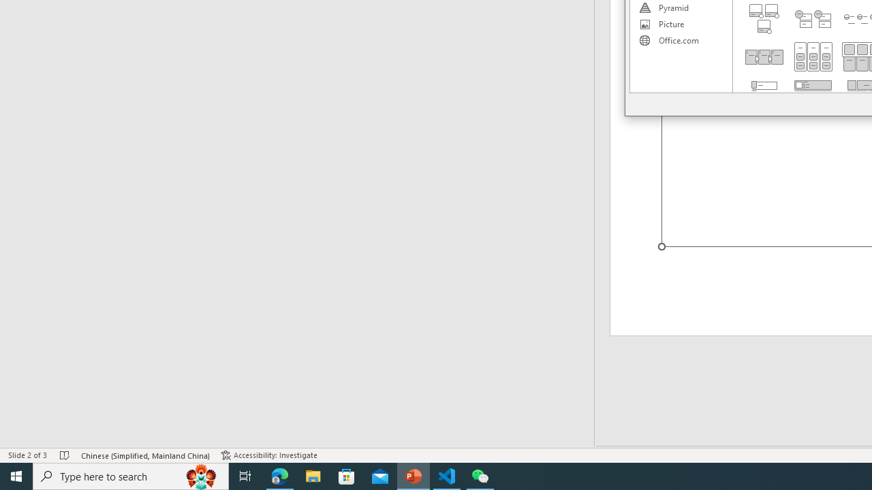 The image size is (872, 490). What do you see at coordinates (16, 476) in the screenshot?
I see `Start` at bounding box center [16, 476].